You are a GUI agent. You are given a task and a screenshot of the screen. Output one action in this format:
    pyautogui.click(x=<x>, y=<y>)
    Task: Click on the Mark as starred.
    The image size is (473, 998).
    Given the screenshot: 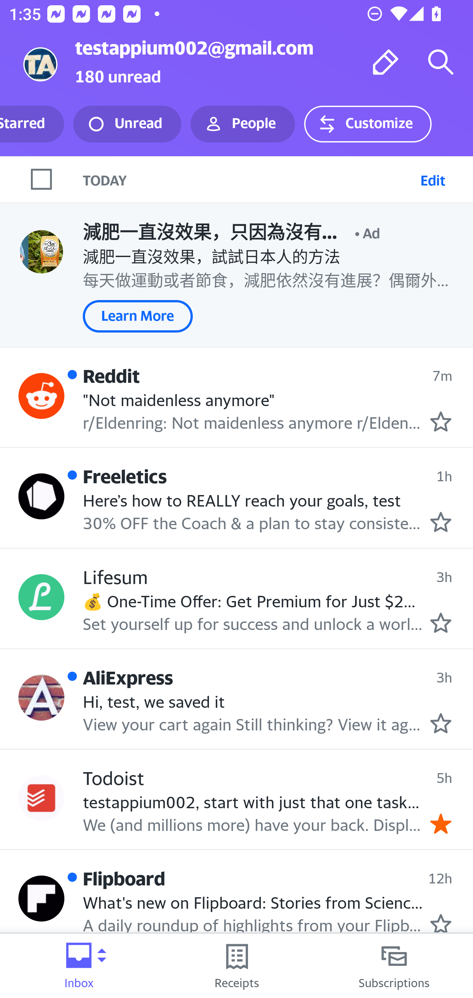 What is the action you would take?
    pyautogui.click(x=441, y=522)
    